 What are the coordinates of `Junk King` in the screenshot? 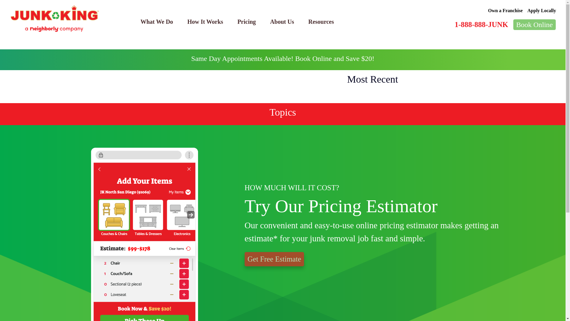 It's located at (55, 19).